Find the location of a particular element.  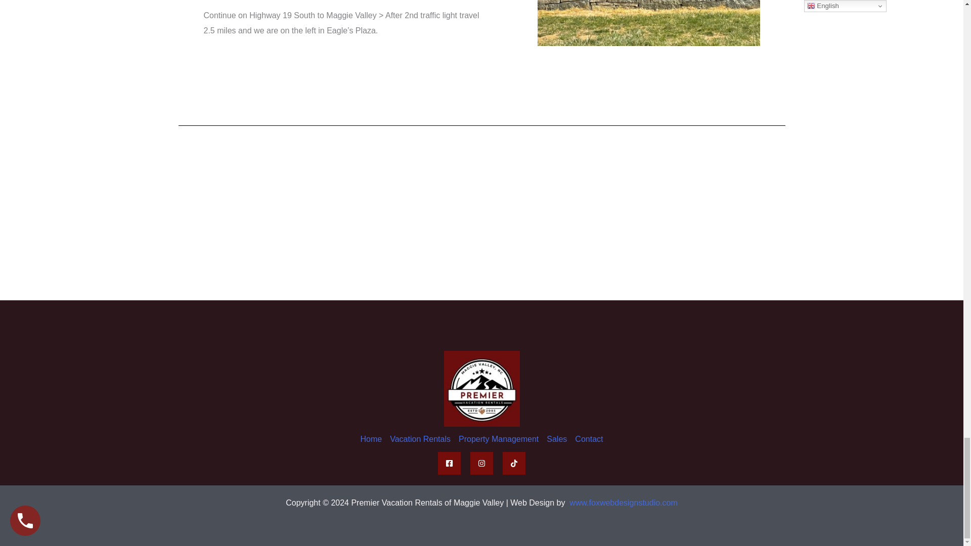

Property Management is located at coordinates (499, 439).